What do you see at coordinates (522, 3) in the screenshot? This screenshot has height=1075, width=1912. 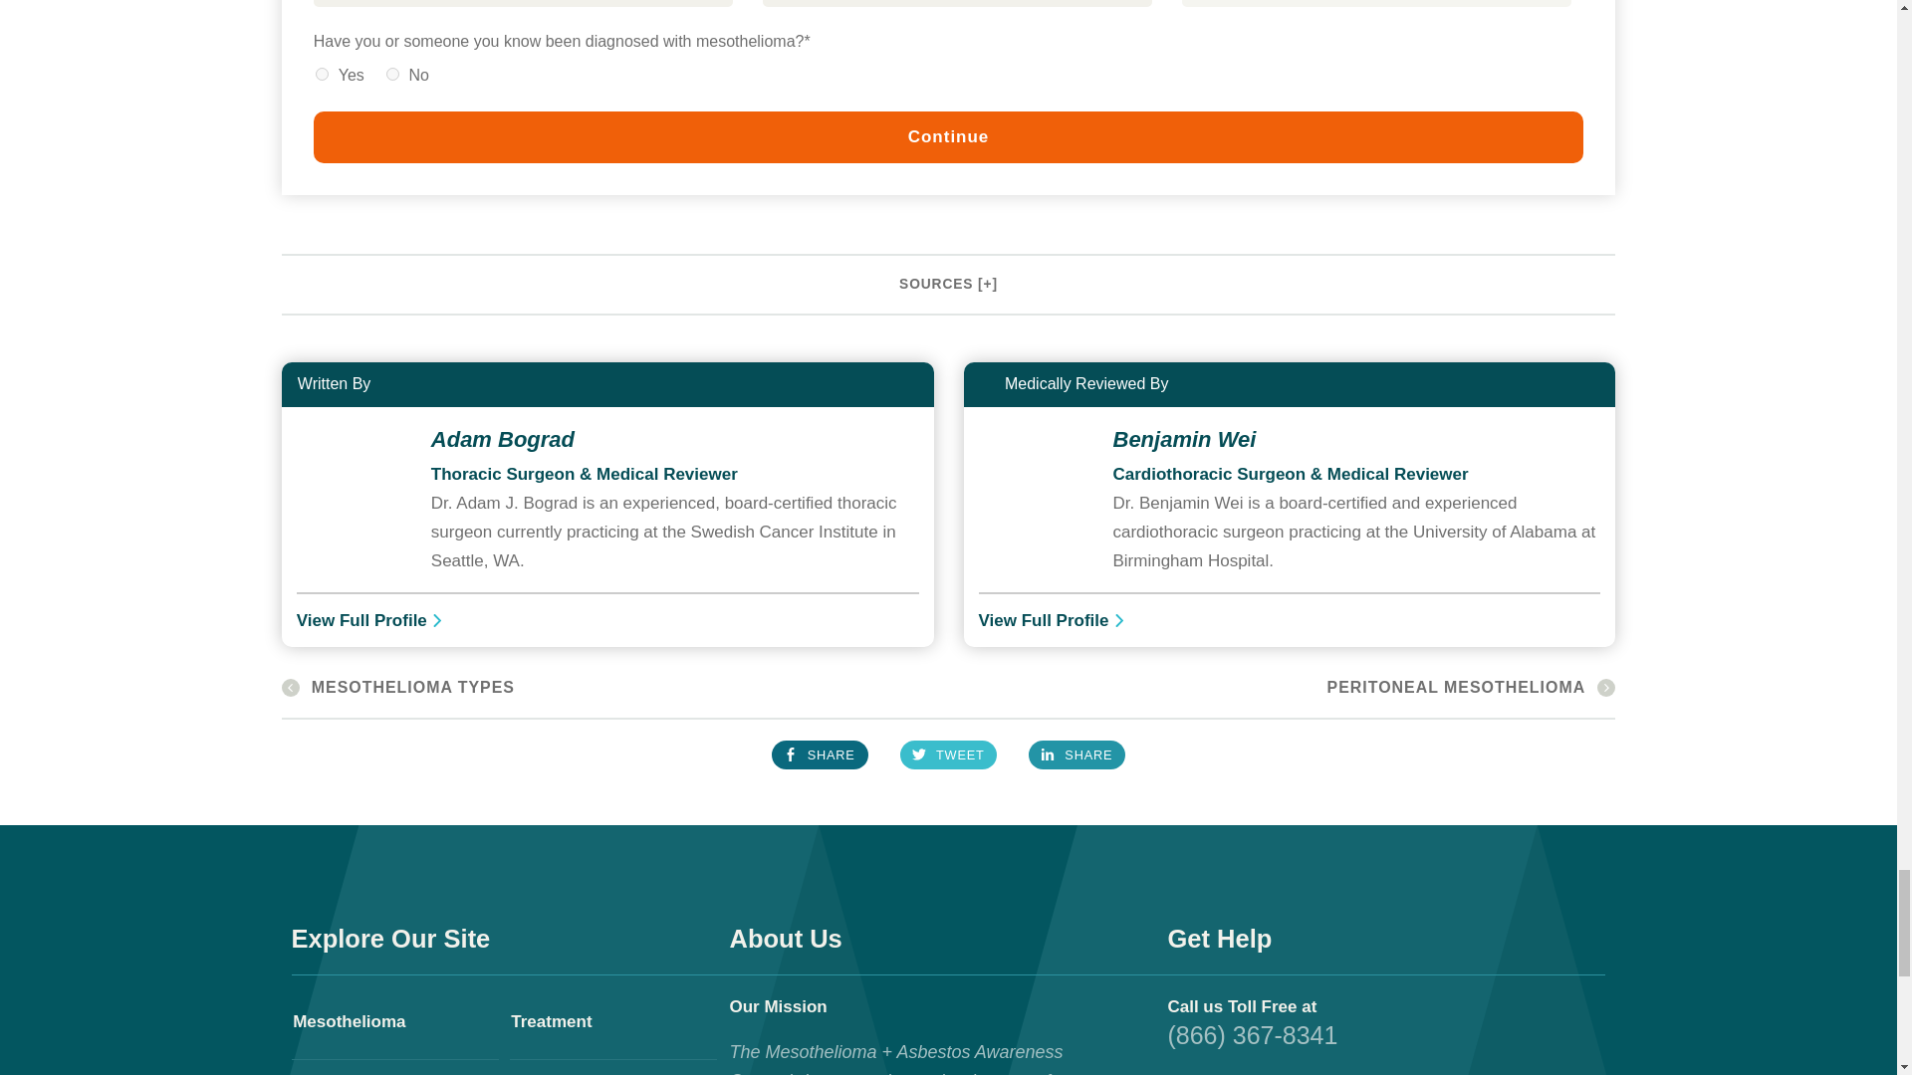 I see `Enter your zip code.` at bounding box center [522, 3].